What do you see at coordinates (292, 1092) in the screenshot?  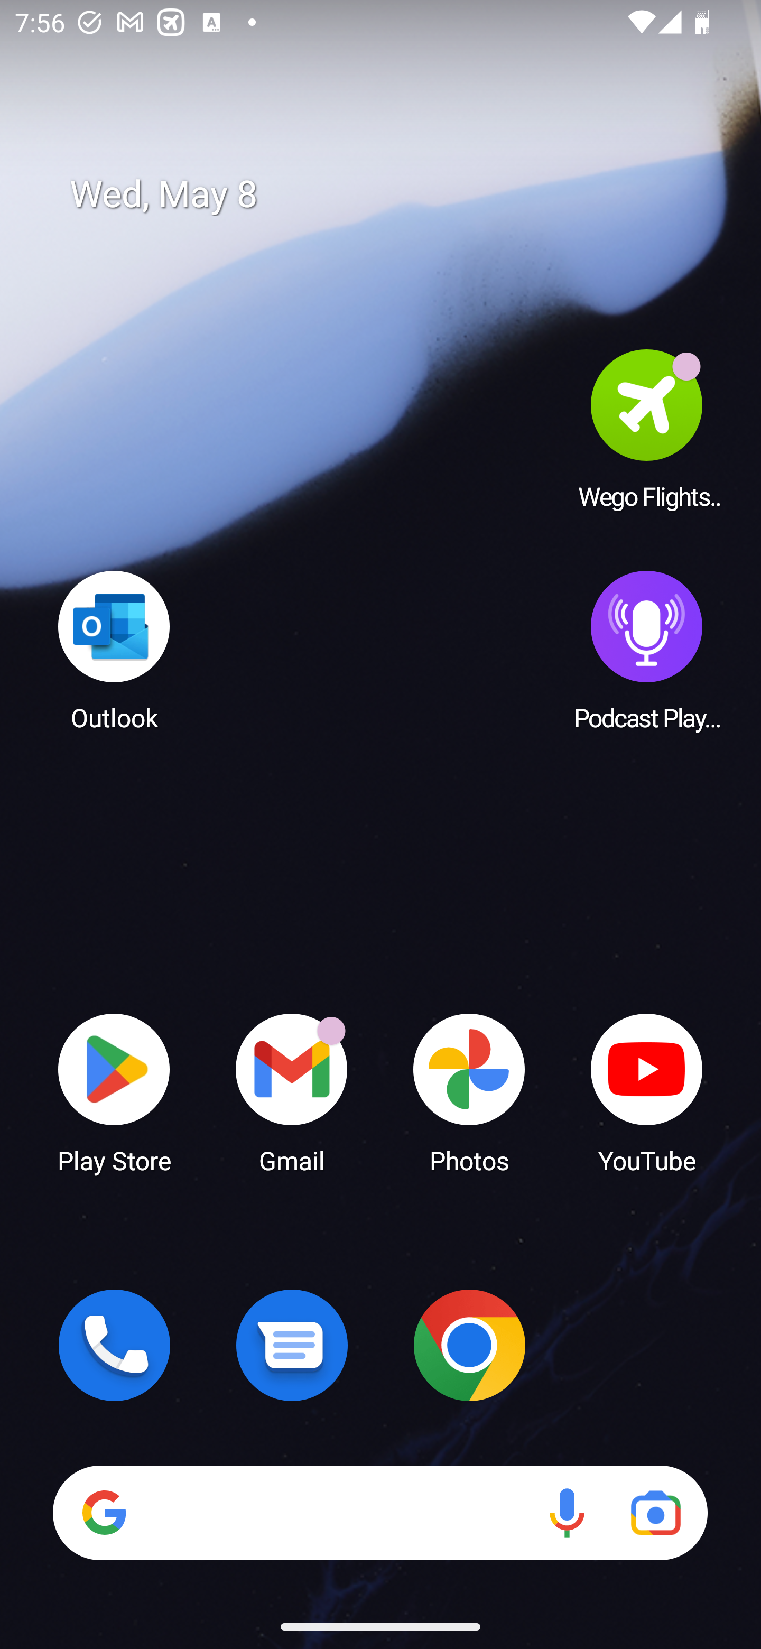 I see `Gmail Gmail has 17 notifications` at bounding box center [292, 1092].